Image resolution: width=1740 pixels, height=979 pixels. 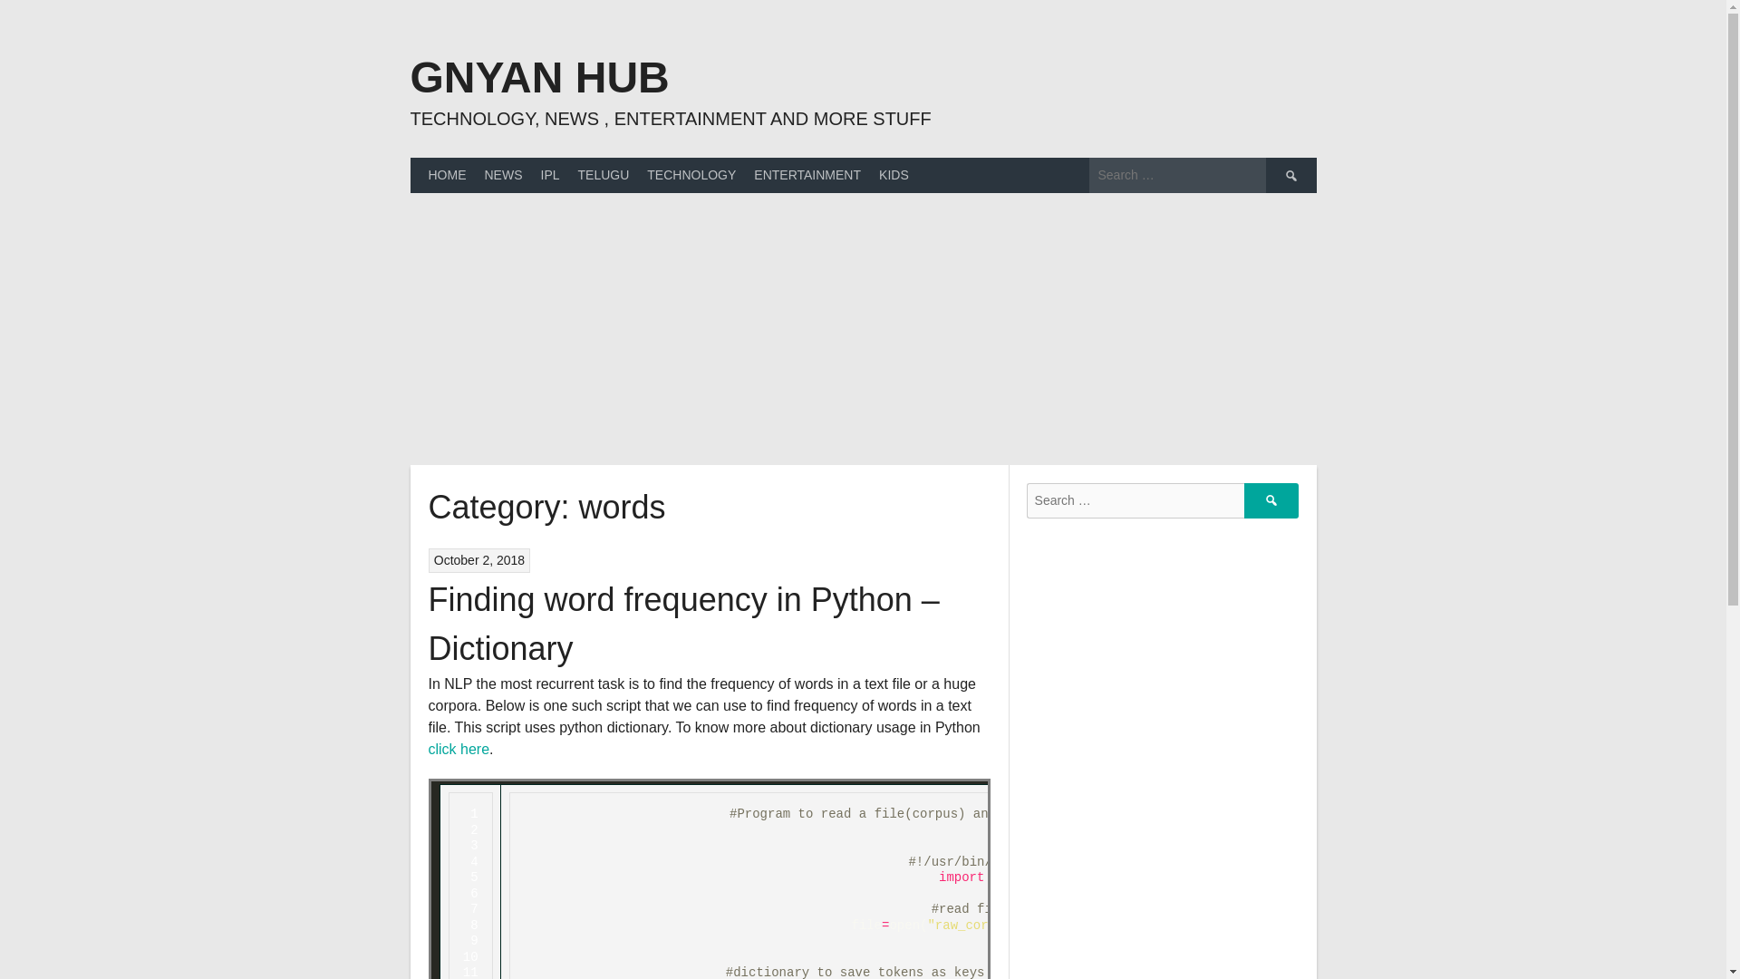 What do you see at coordinates (807, 174) in the screenshot?
I see `ENTERTAINMENT` at bounding box center [807, 174].